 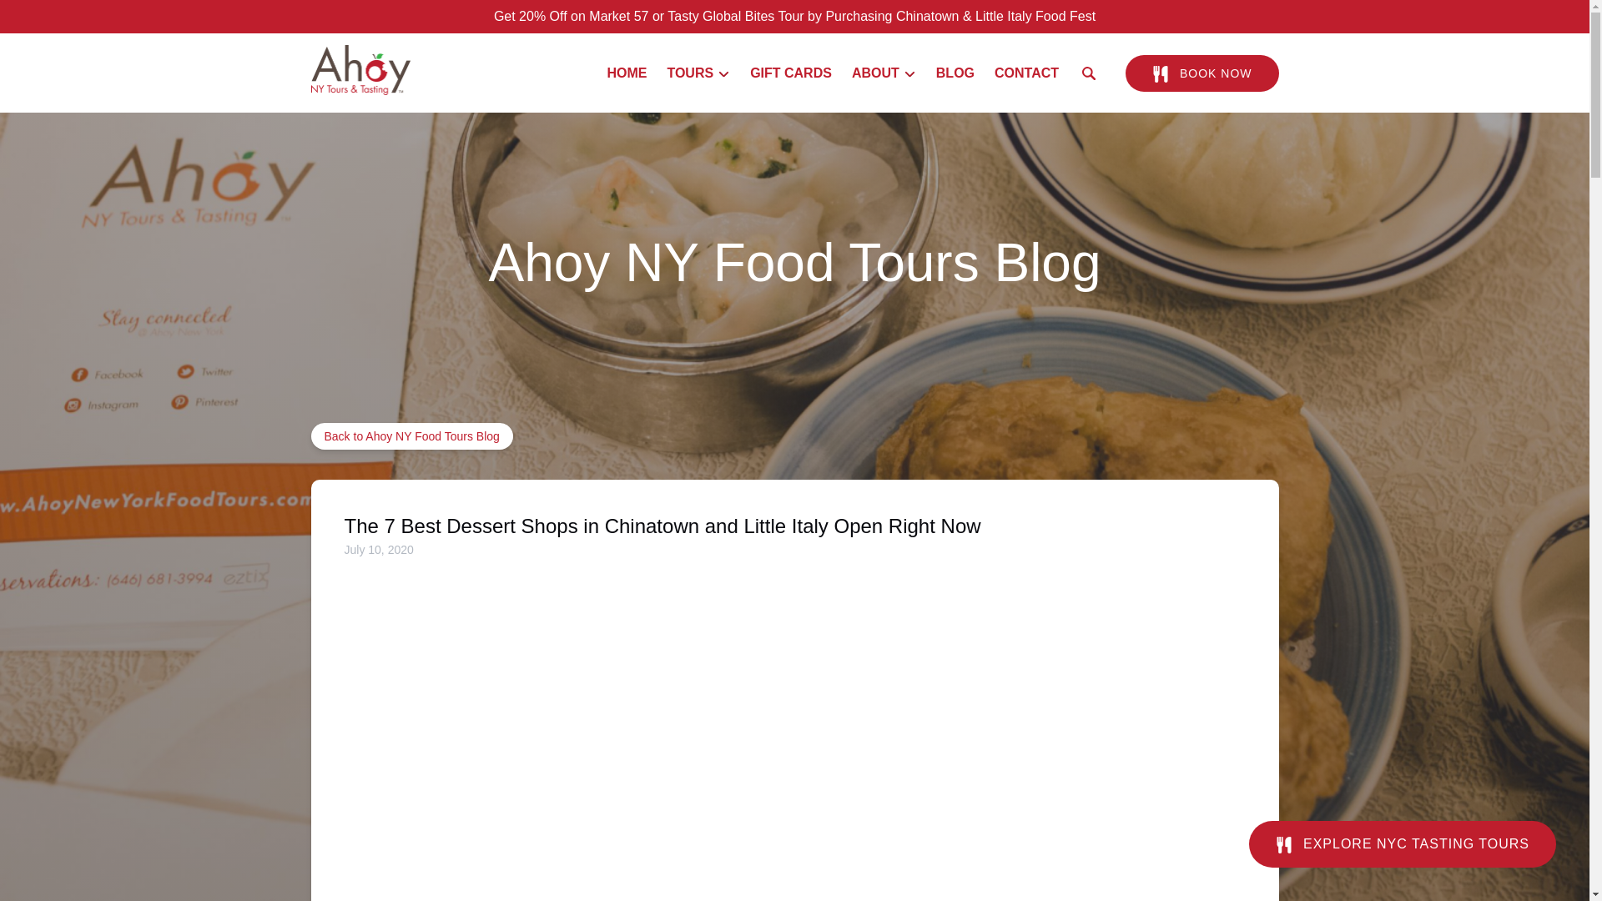 What do you see at coordinates (411, 435) in the screenshot?
I see `Click here to return to Ahoy NY Food Tours Blog` at bounding box center [411, 435].